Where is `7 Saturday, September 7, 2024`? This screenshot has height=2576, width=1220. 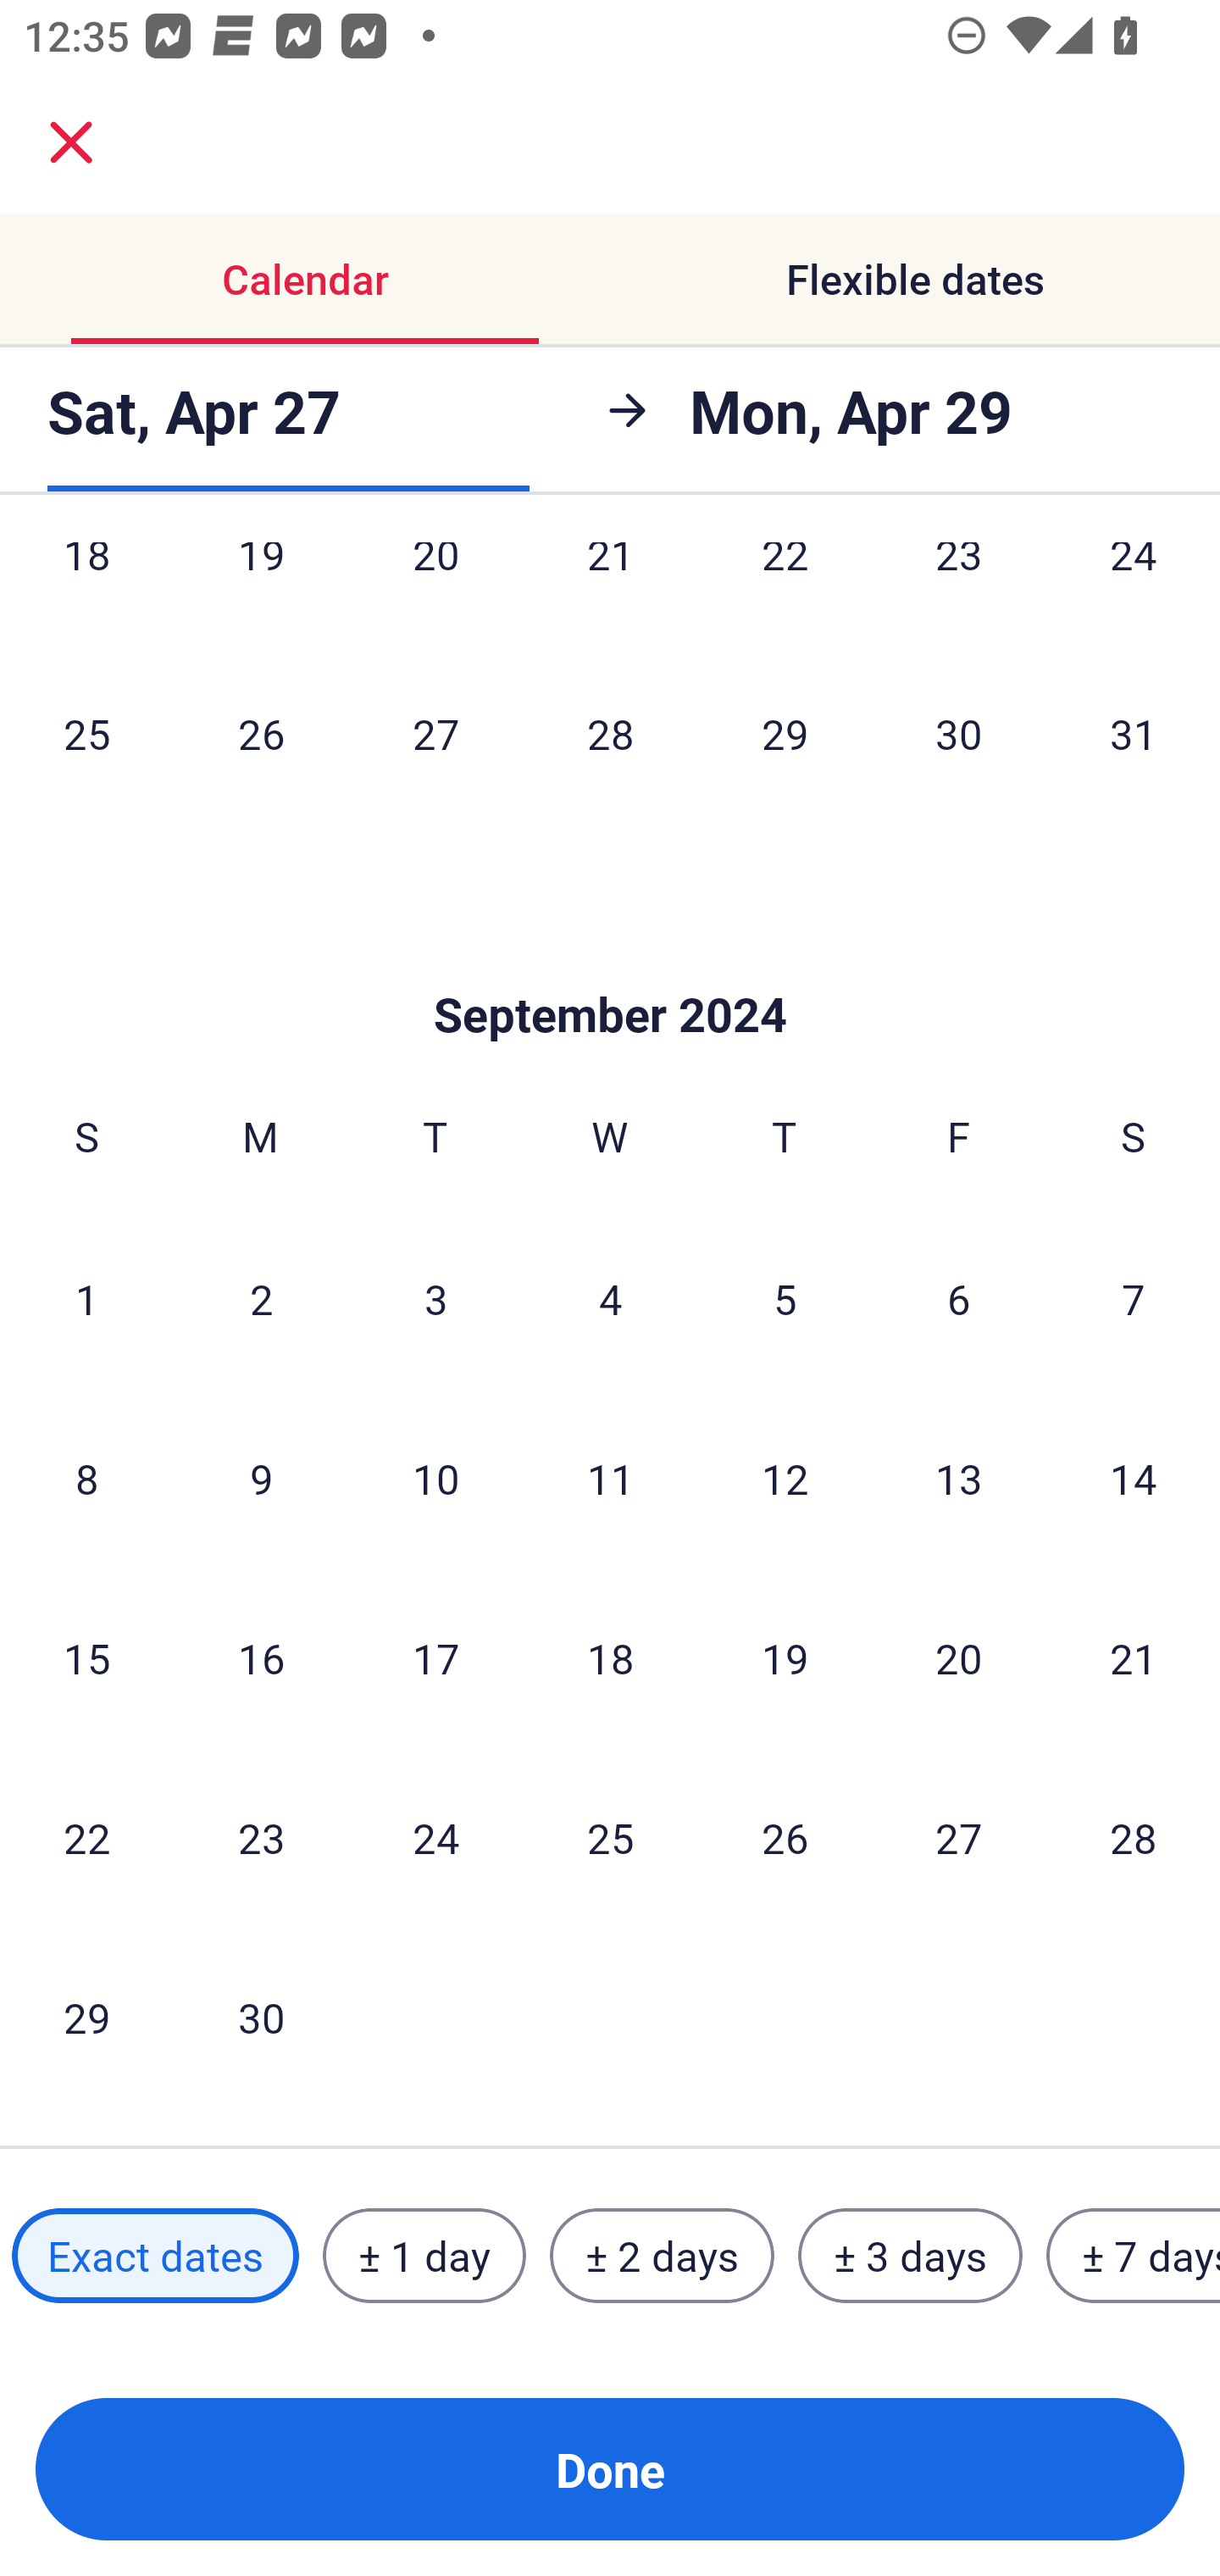 7 Saturday, September 7, 2024 is located at coordinates (1134, 1298).